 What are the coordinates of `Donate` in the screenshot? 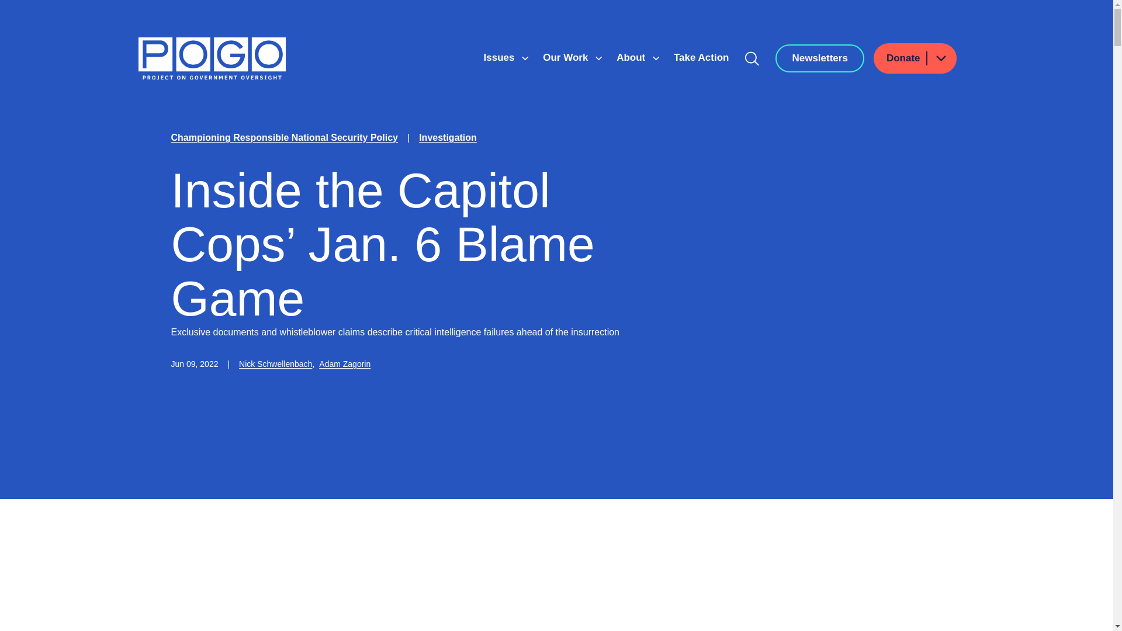 It's located at (915, 58).